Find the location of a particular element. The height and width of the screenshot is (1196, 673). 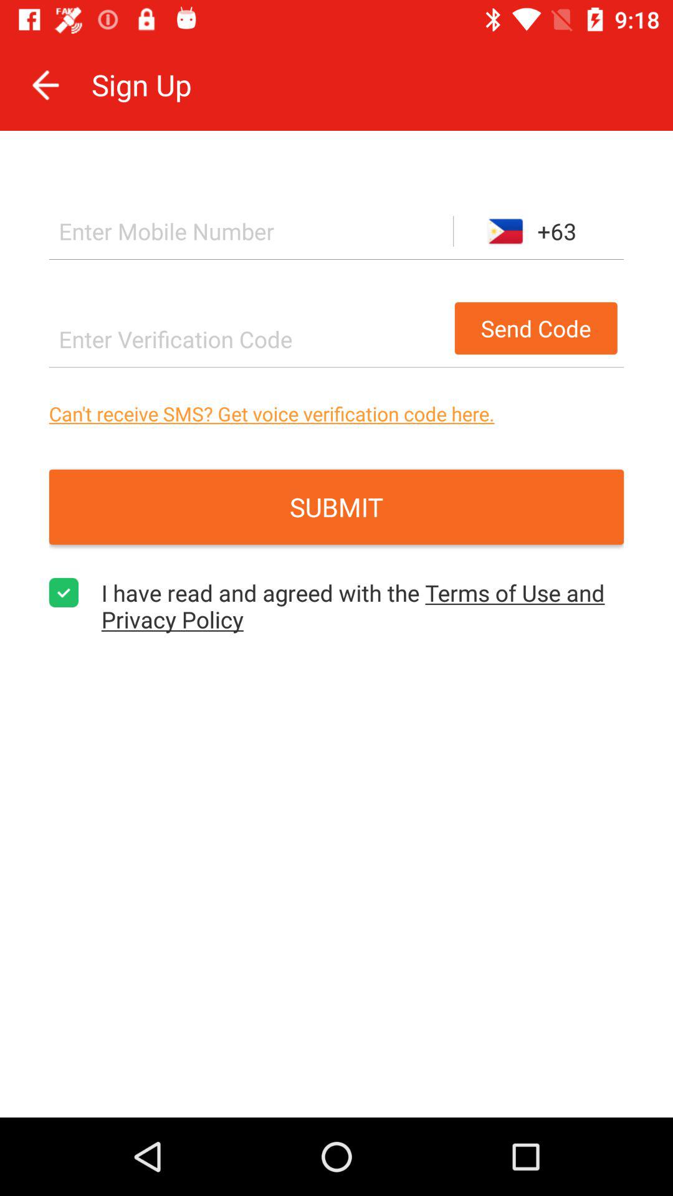

verification code is located at coordinates (248, 339).